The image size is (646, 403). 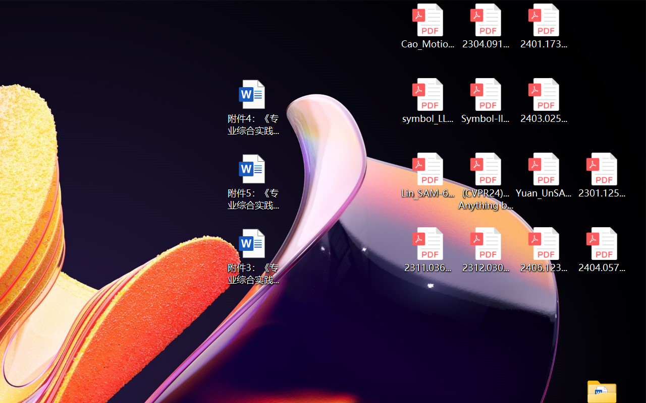 What do you see at coordinates (427, 250) in the screenshot?
I see `2311.03658v2.pdf` at bounding box center [427, 250].